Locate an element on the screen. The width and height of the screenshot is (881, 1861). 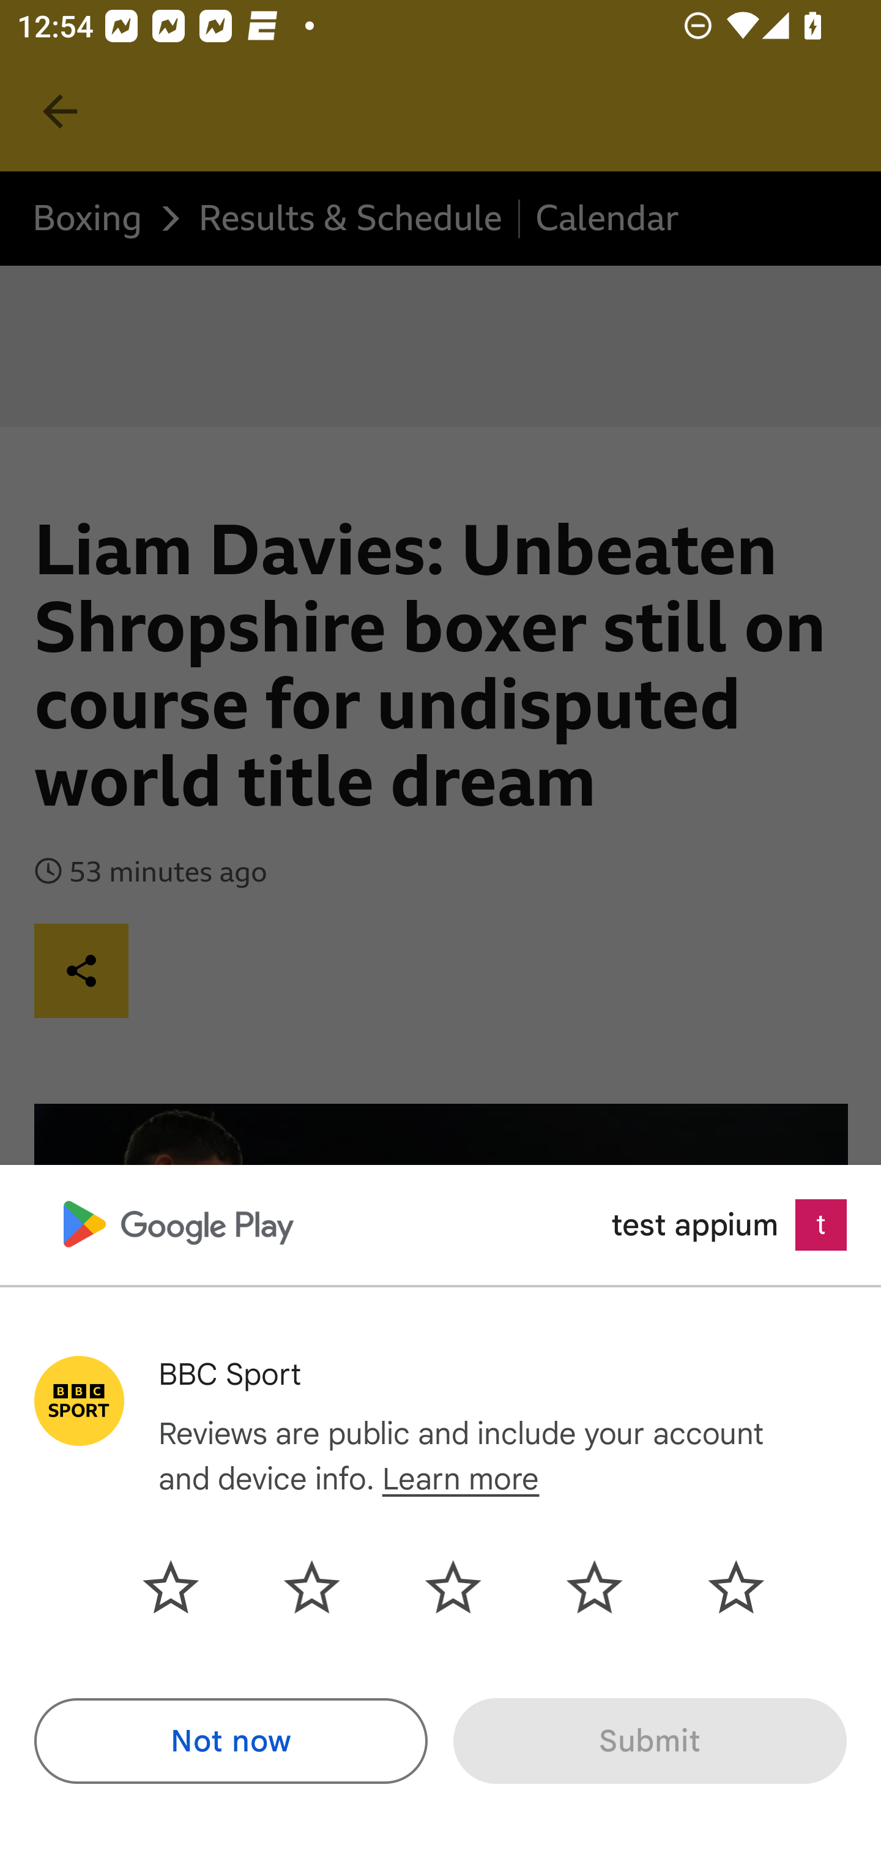
Second star unselected is located at coordinates (311, 1587).